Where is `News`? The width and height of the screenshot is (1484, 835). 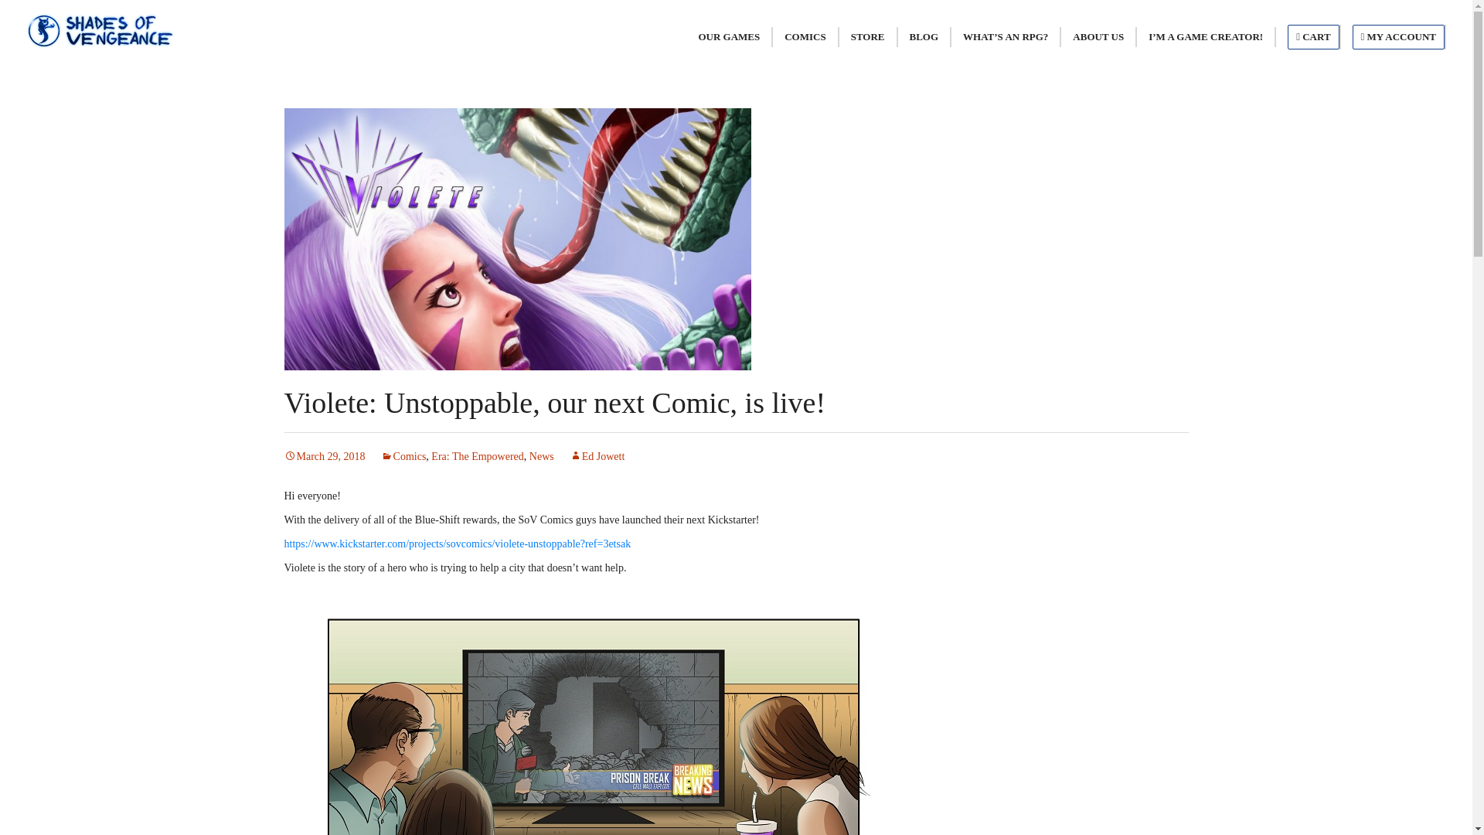
News is located at coordinates (541, 456).